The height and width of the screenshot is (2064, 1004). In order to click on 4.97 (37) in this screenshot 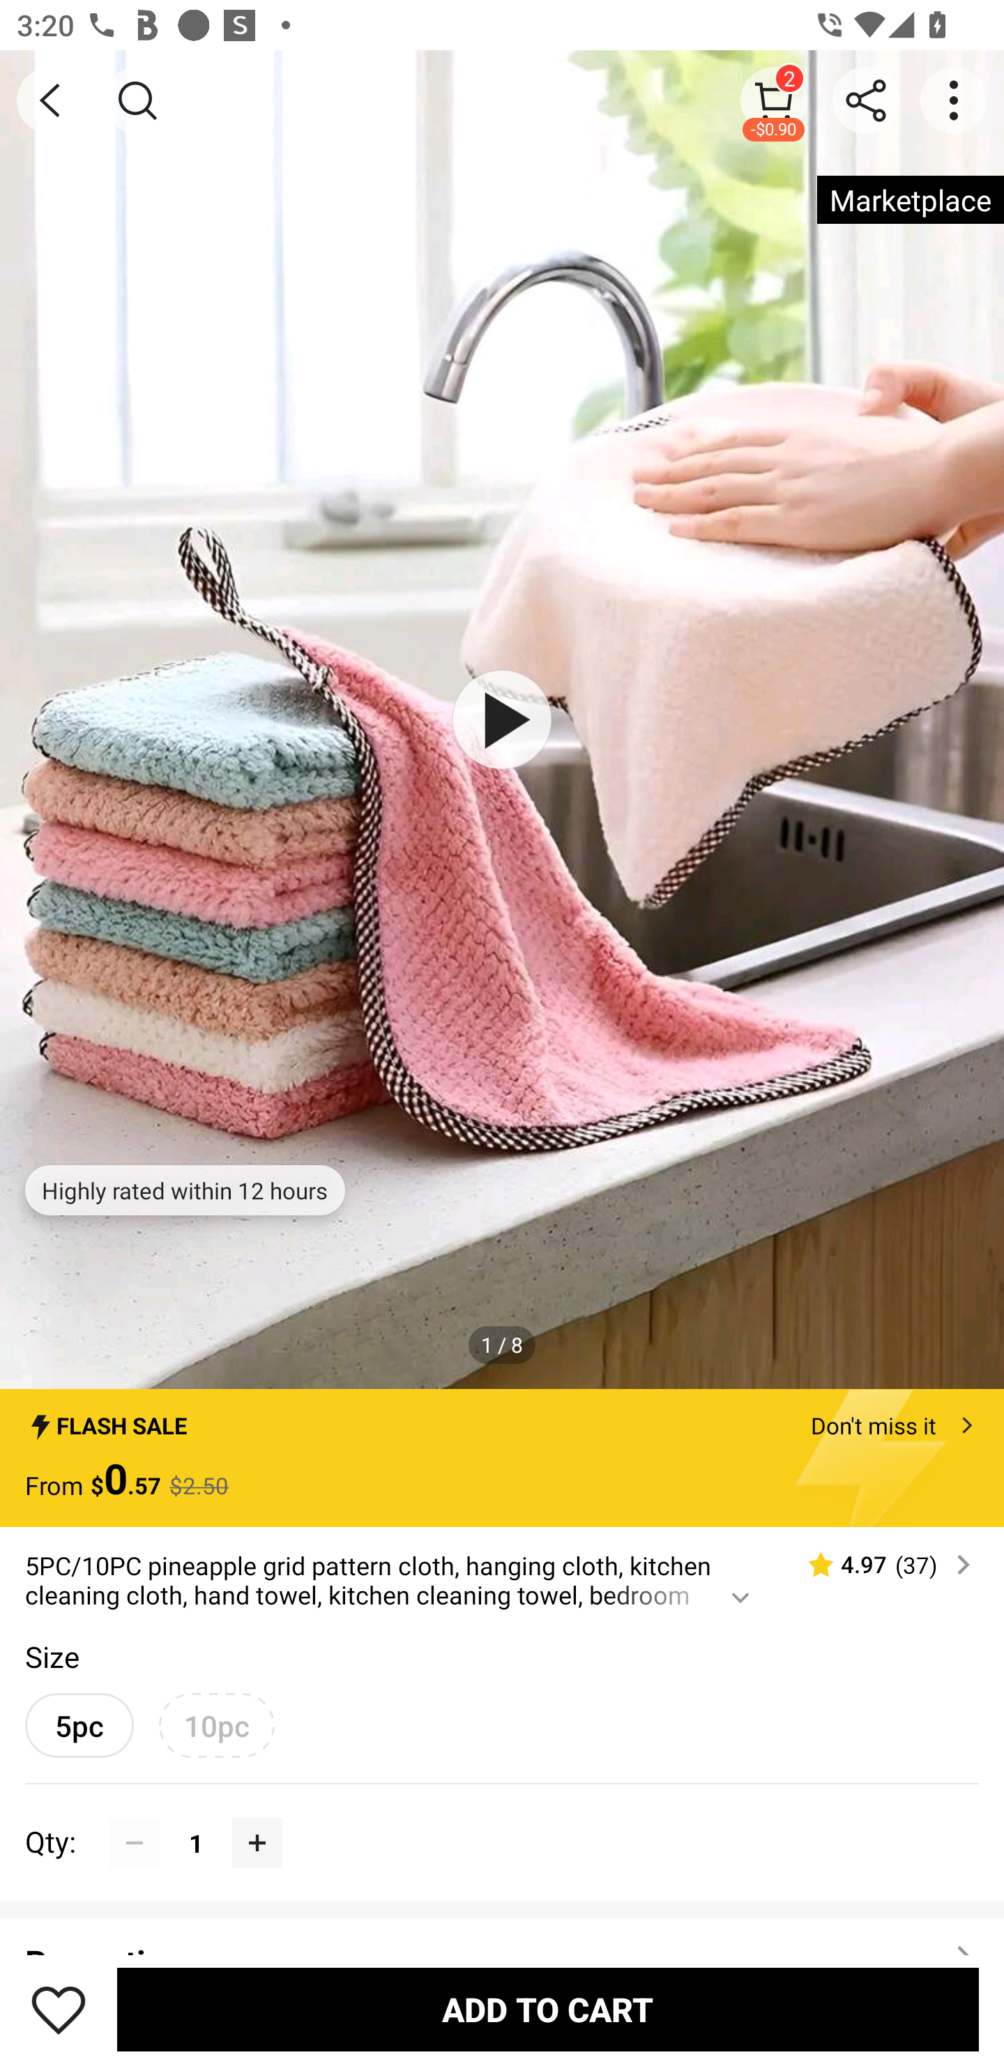, I will do `click(879, 1565)`.